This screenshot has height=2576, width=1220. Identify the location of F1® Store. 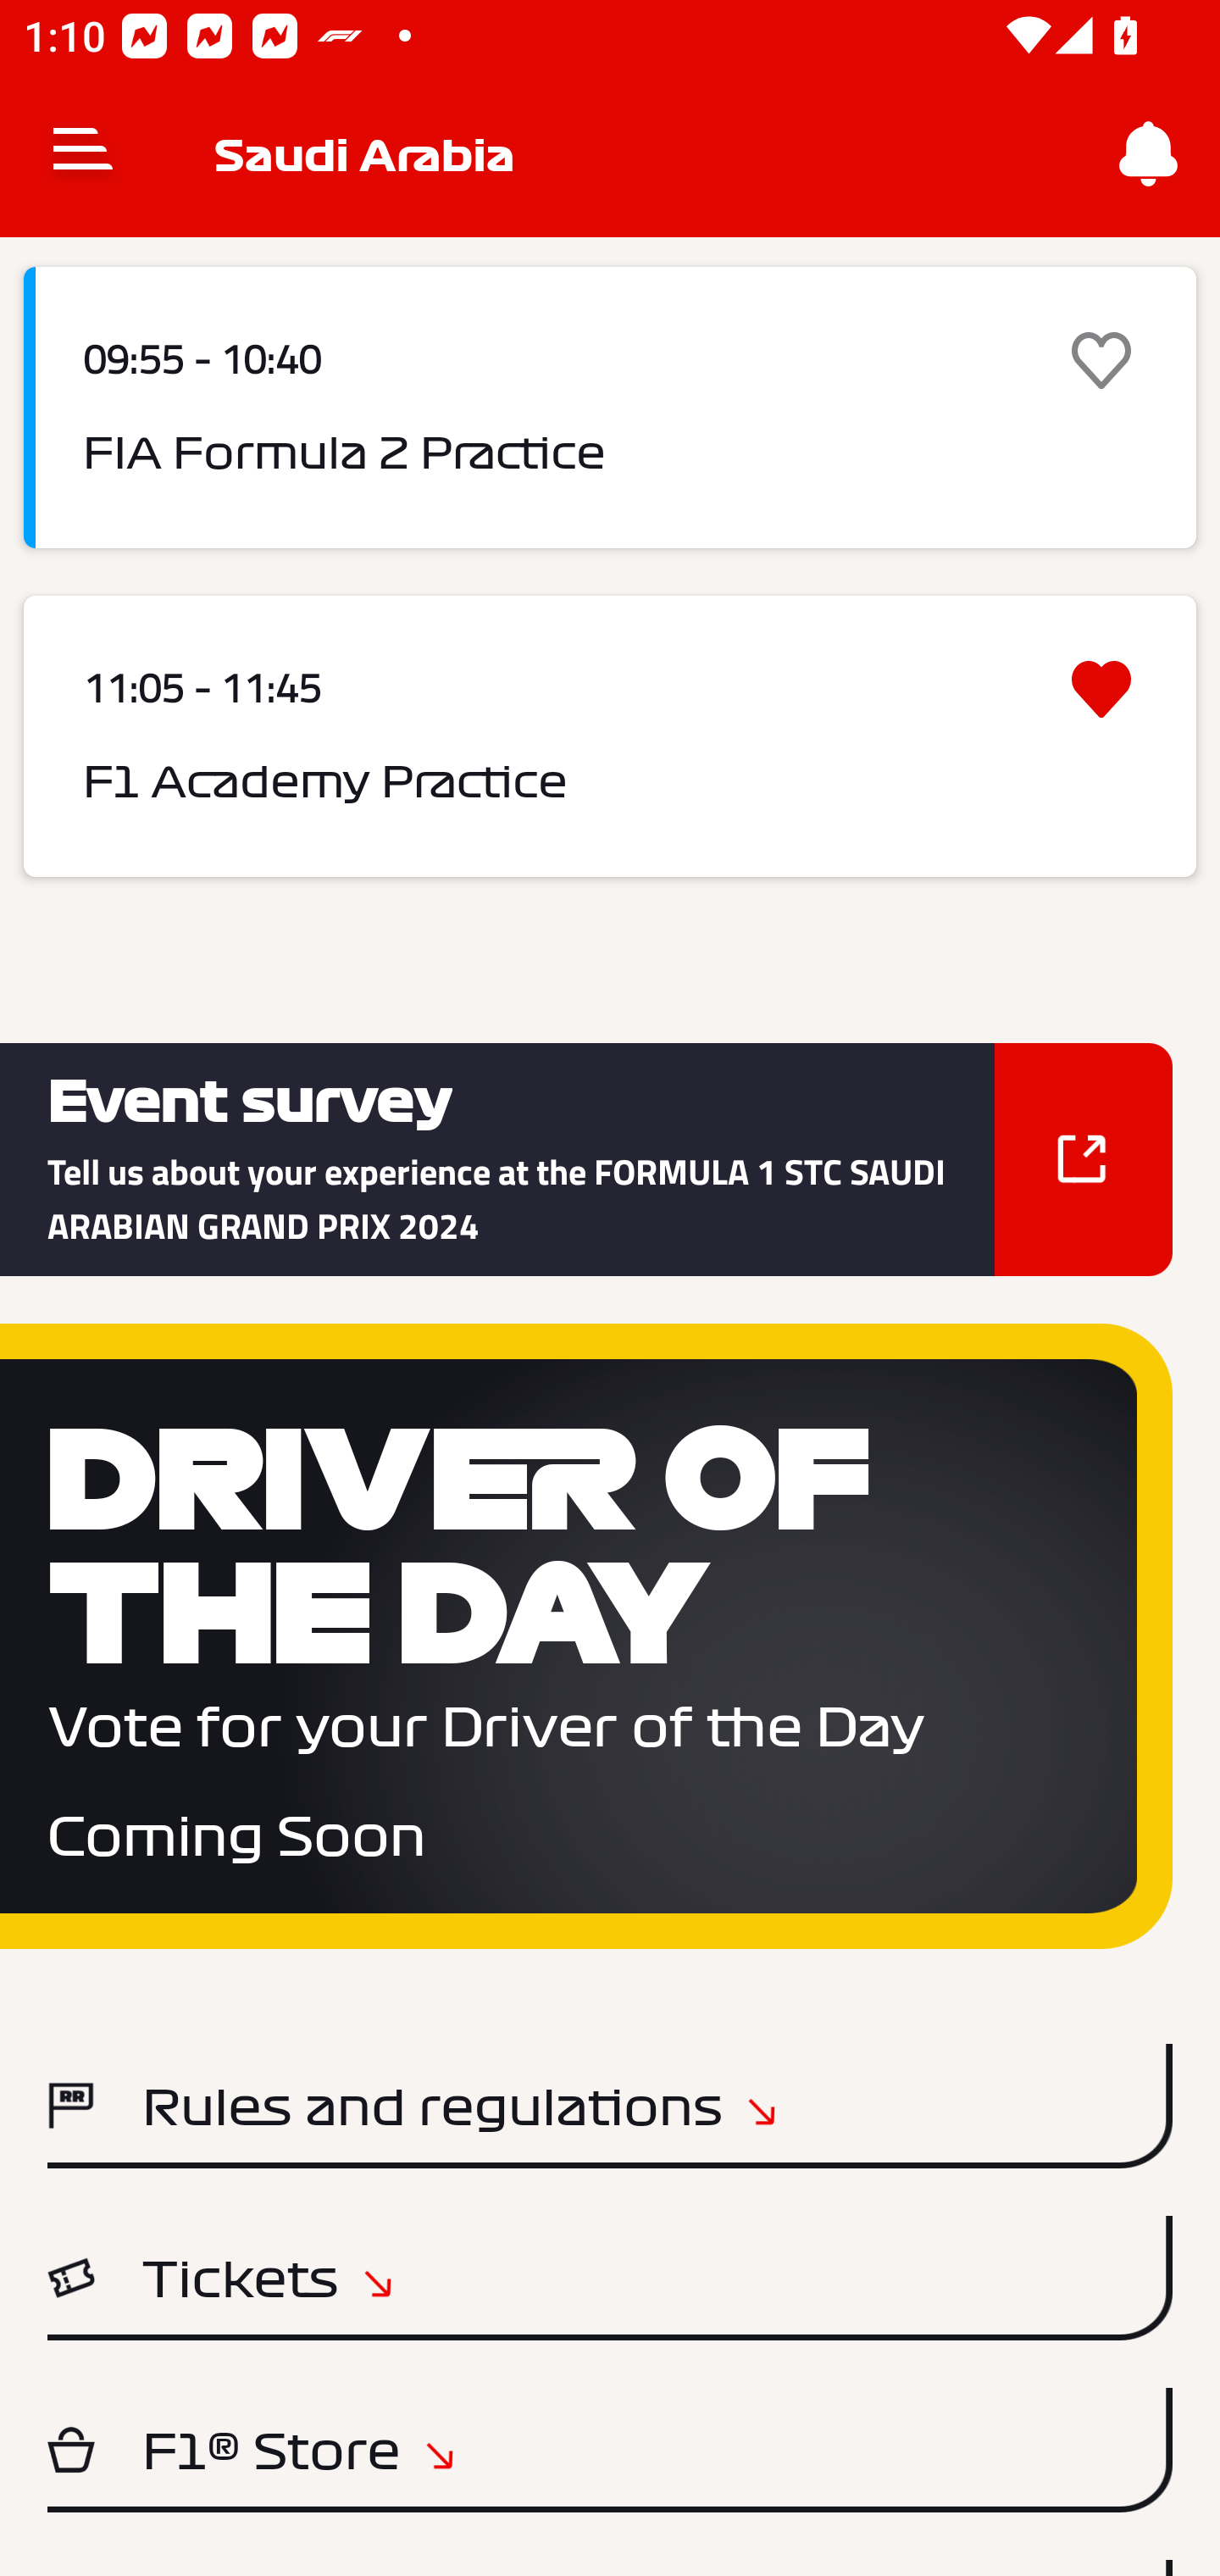
(610, 2450).